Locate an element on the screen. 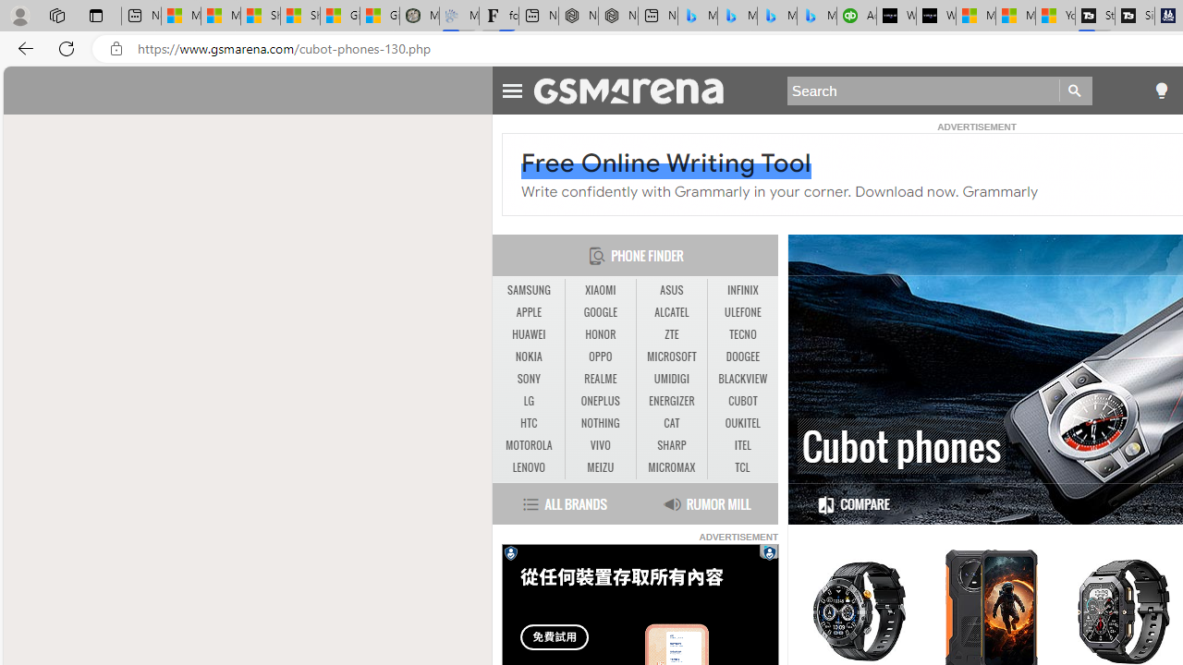 The height and width of the screenshot is (665, 1183). ONEPLUS is located at coordinates (601, 401).